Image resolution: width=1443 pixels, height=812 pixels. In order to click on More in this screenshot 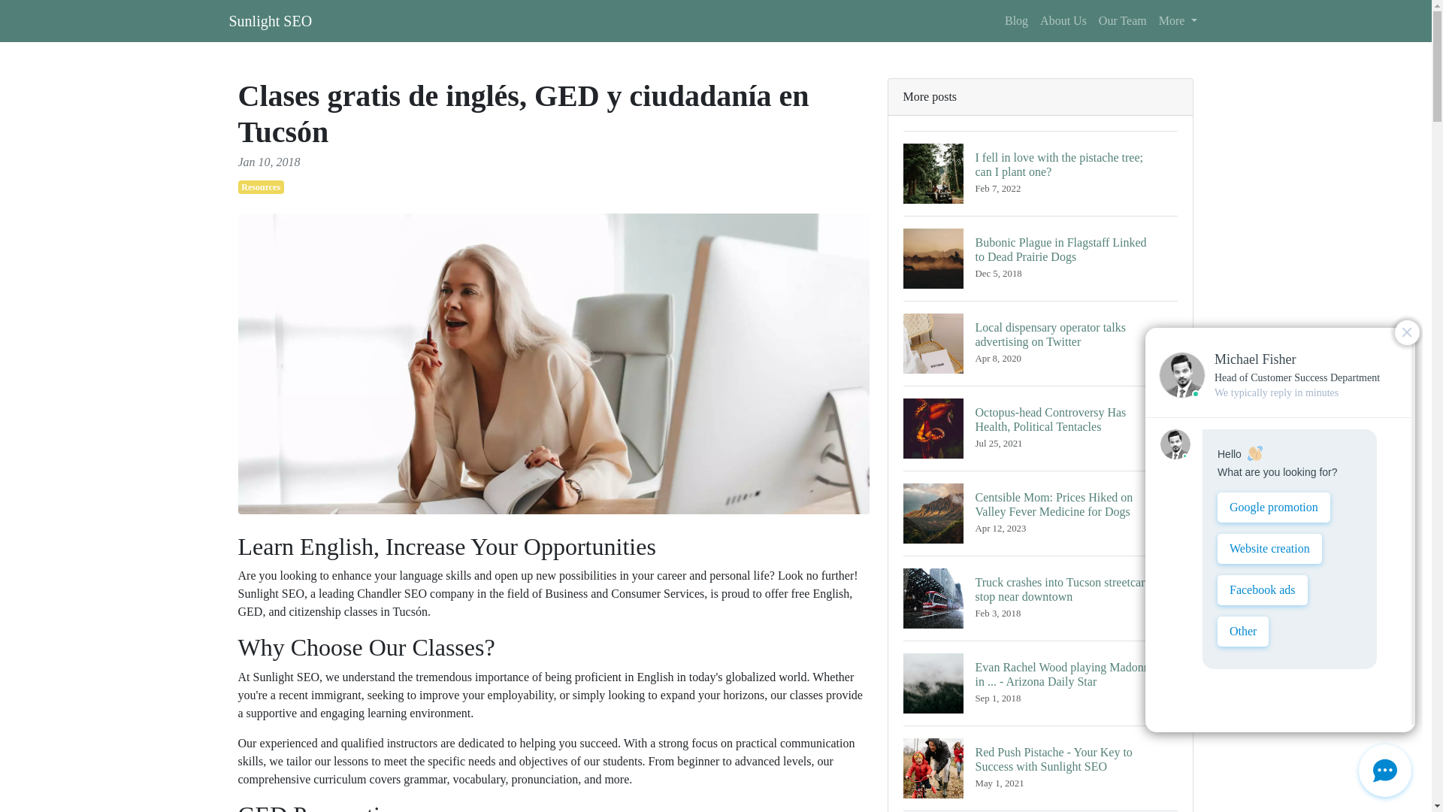, I will do `click(1178, 20)`.